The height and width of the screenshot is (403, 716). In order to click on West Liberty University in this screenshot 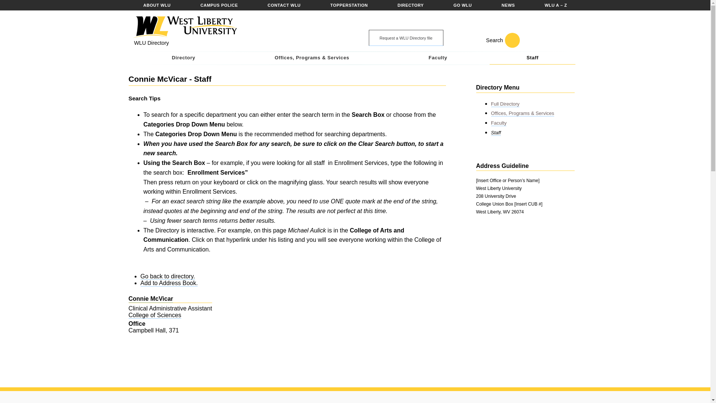, I will do `click(184, 27)`.